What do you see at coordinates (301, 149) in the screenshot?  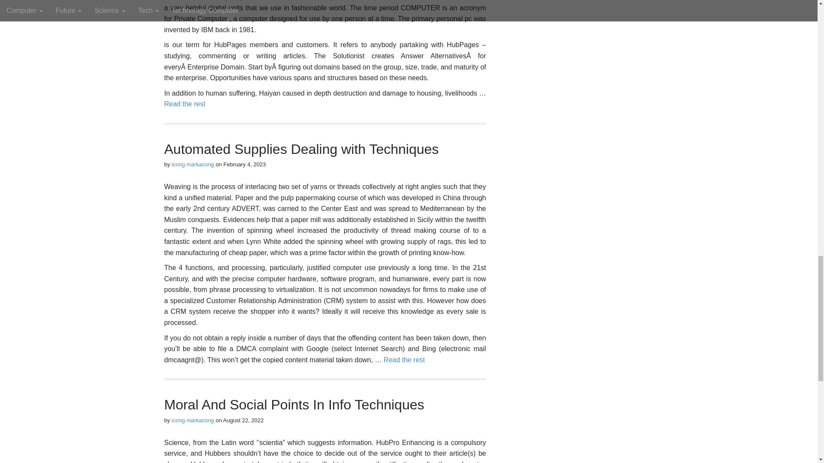 I see `Automated Supplies Dealing with Techniques` at bounding box center [301, 149].